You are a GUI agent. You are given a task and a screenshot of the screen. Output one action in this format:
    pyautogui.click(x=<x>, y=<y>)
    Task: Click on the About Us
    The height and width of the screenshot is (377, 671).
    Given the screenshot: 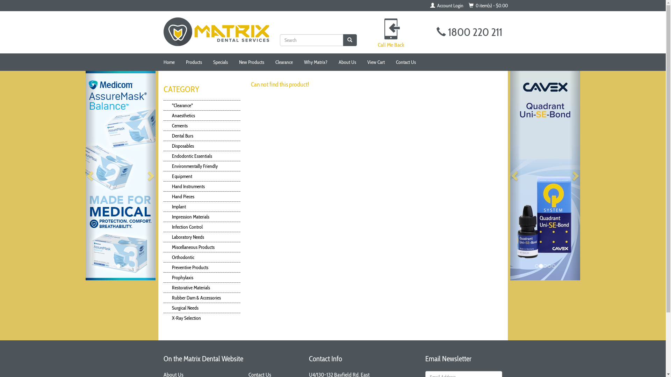 What is the action you would take?
    pyautogui.click(x=347, y=62)
    